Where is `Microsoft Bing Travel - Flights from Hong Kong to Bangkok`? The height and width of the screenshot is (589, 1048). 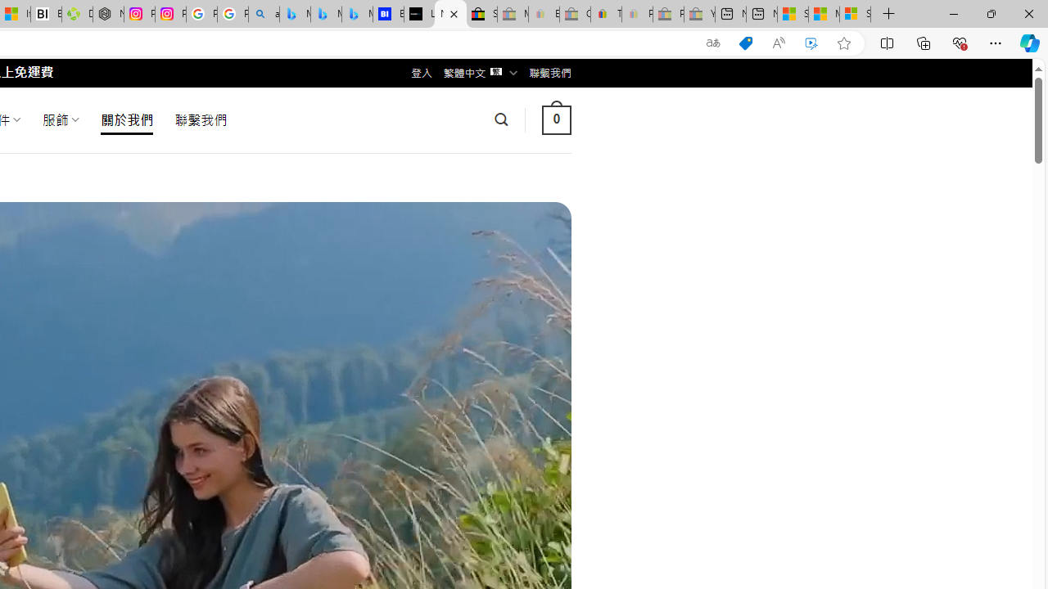 Microsoft Bing Travel - Flights from Hong Kong to Bangkok is located at coordinates (295, 15).